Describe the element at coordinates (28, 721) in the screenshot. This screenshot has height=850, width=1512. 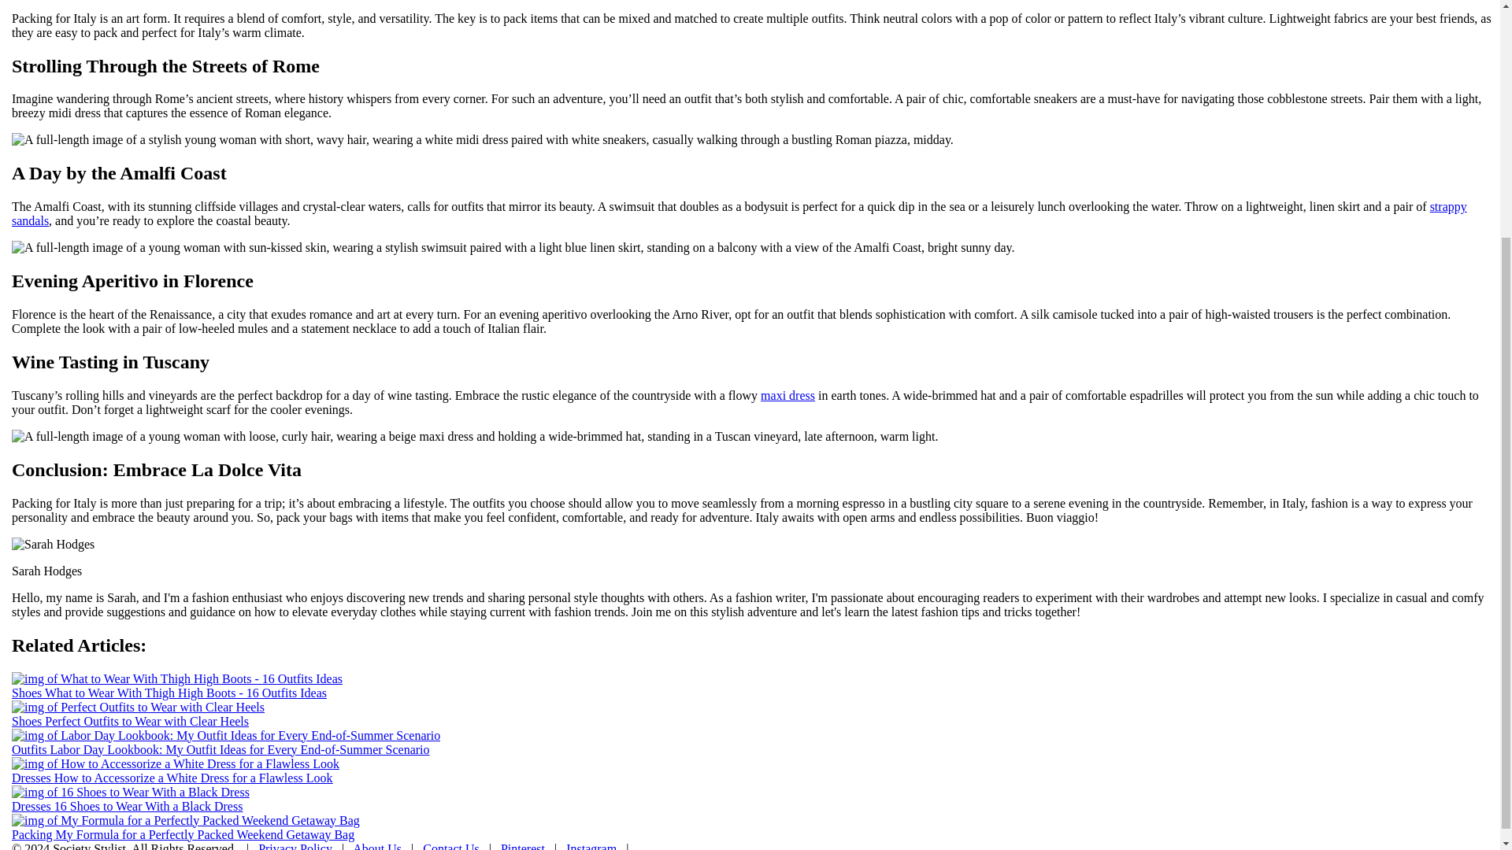
I see `Shoes` at that location.